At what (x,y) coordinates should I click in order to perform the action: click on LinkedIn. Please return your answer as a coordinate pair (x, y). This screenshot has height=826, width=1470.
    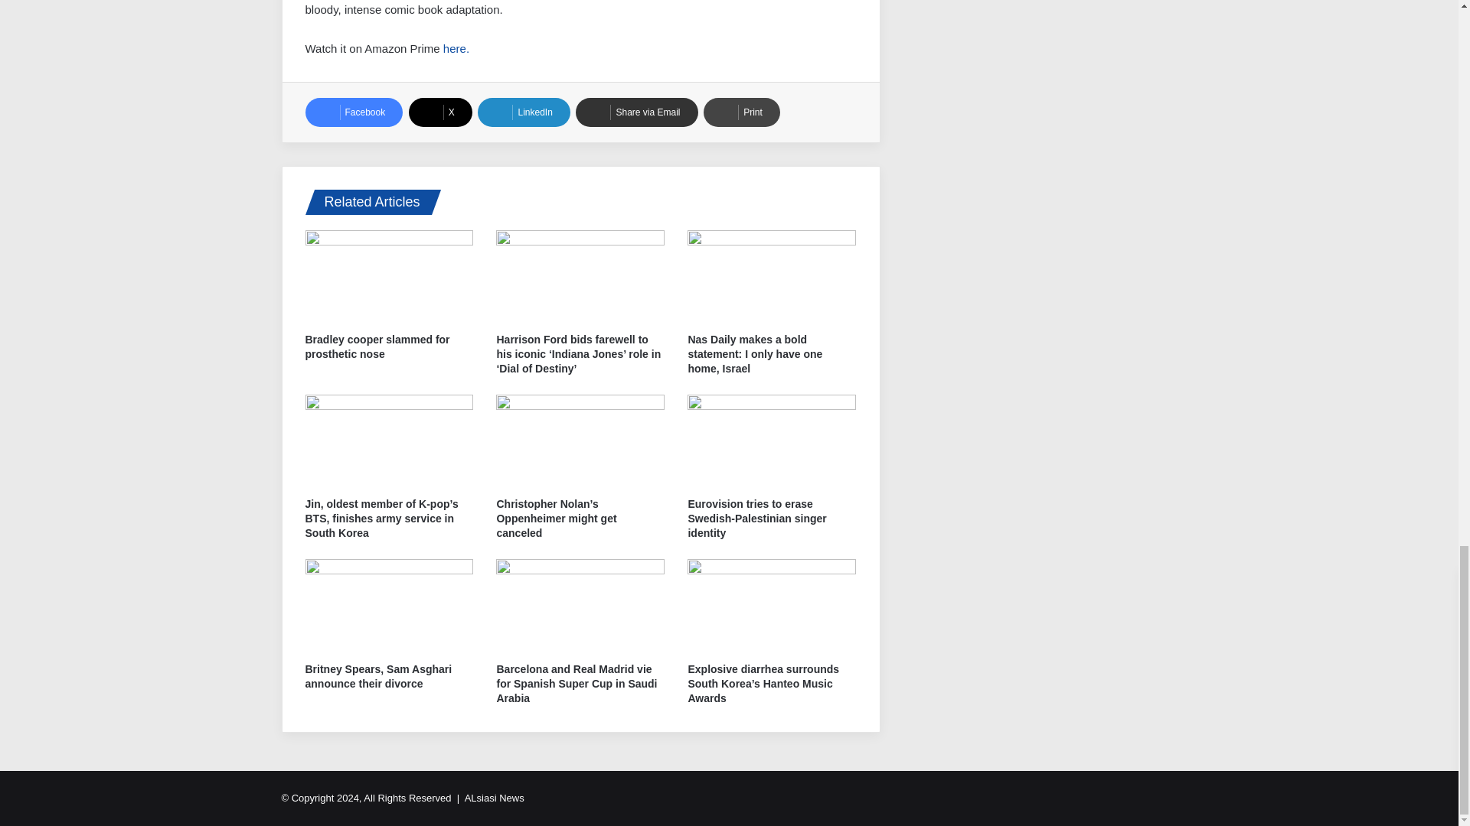
    Looking at the image, I should click on (524, 112).